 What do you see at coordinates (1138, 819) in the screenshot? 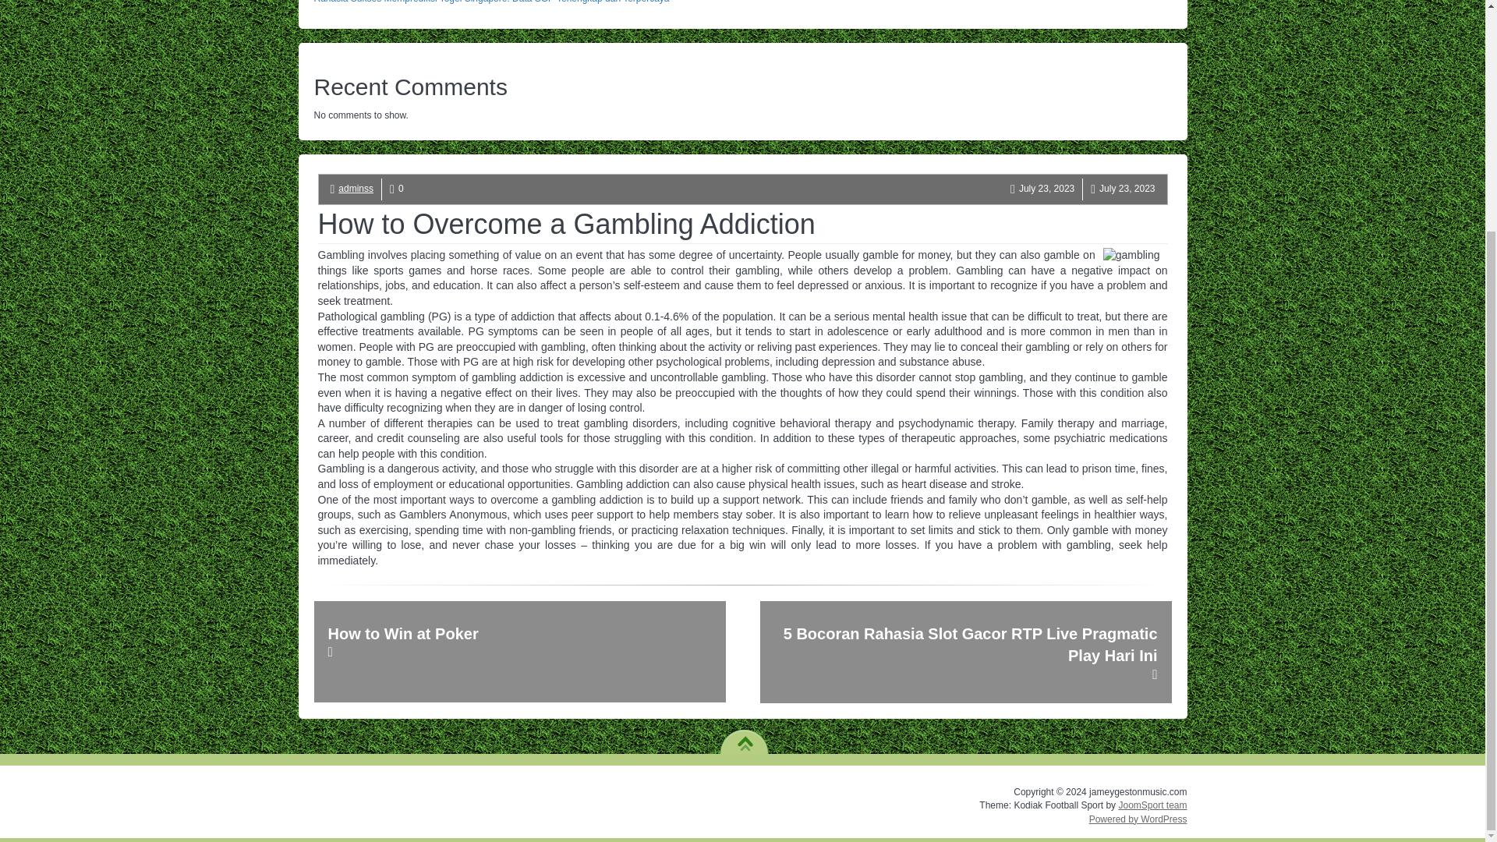
I see `Powered by WordPress` at bounding box center [1138, 819].